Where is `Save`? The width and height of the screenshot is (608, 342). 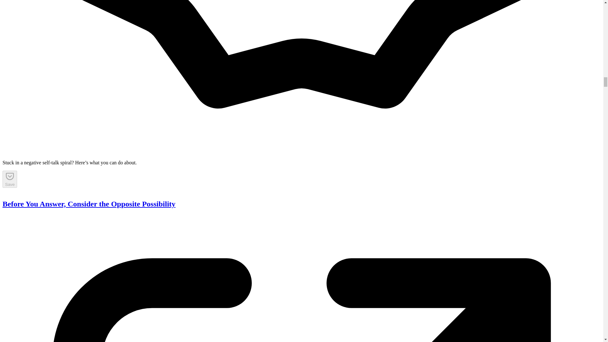 Save is located at coordinates (9, 179).